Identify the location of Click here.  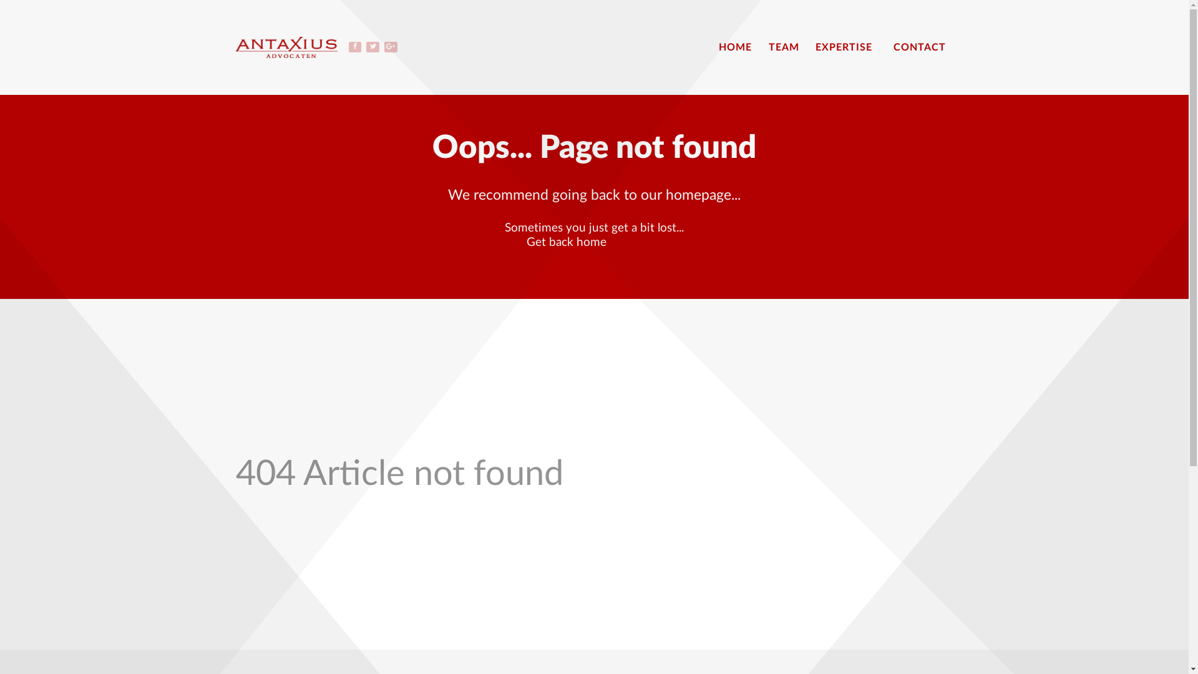
(636, 242).